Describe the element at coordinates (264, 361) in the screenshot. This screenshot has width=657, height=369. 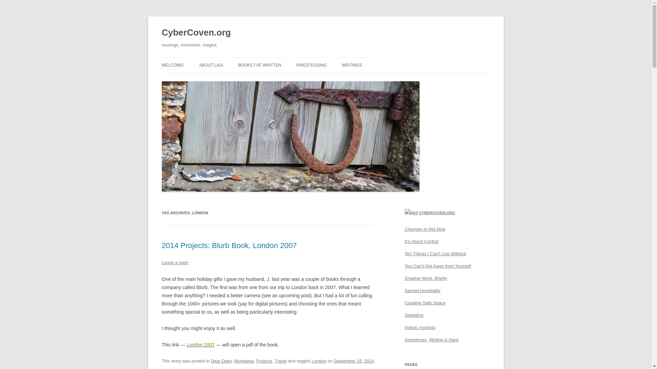
I see `Projects` at that location.